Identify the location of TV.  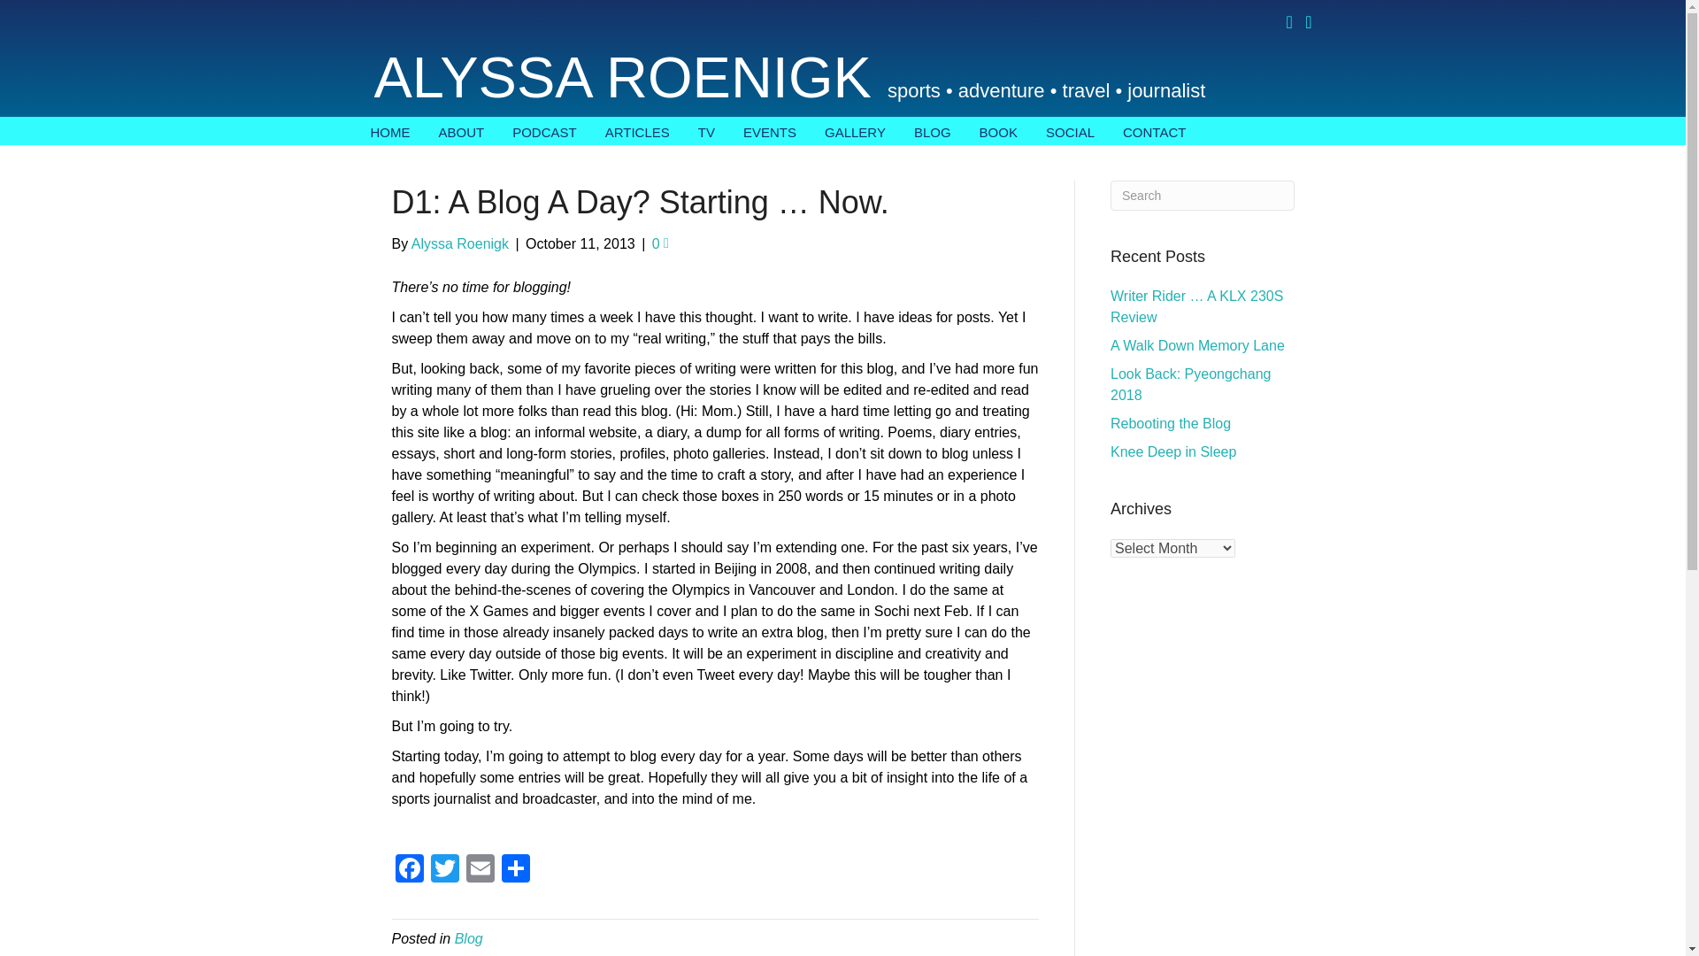
(706, 131).